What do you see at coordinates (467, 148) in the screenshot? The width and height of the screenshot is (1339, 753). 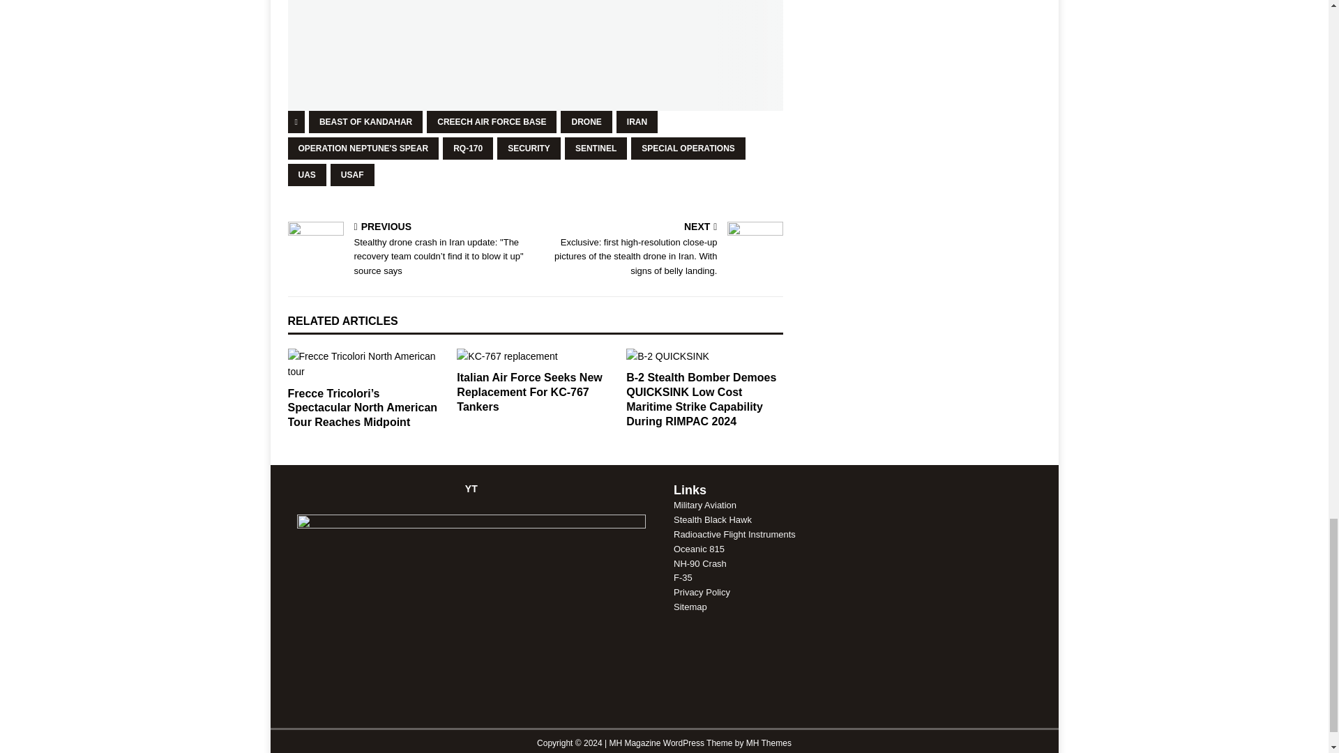 I see `RQ-170` at bounding box center [467, 148].